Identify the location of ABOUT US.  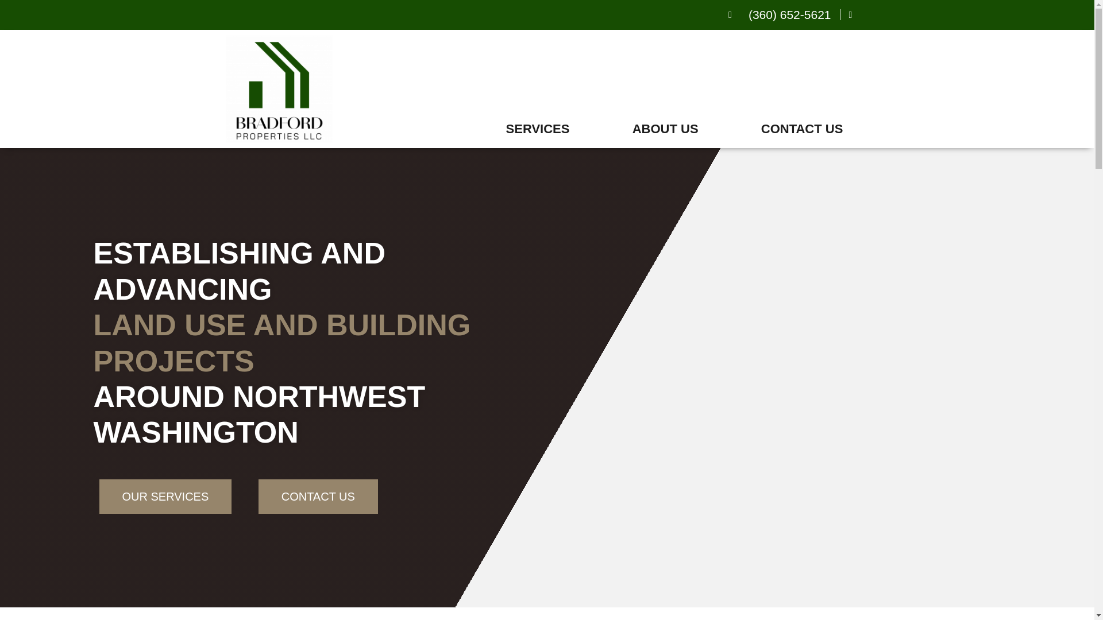
(665, 129).